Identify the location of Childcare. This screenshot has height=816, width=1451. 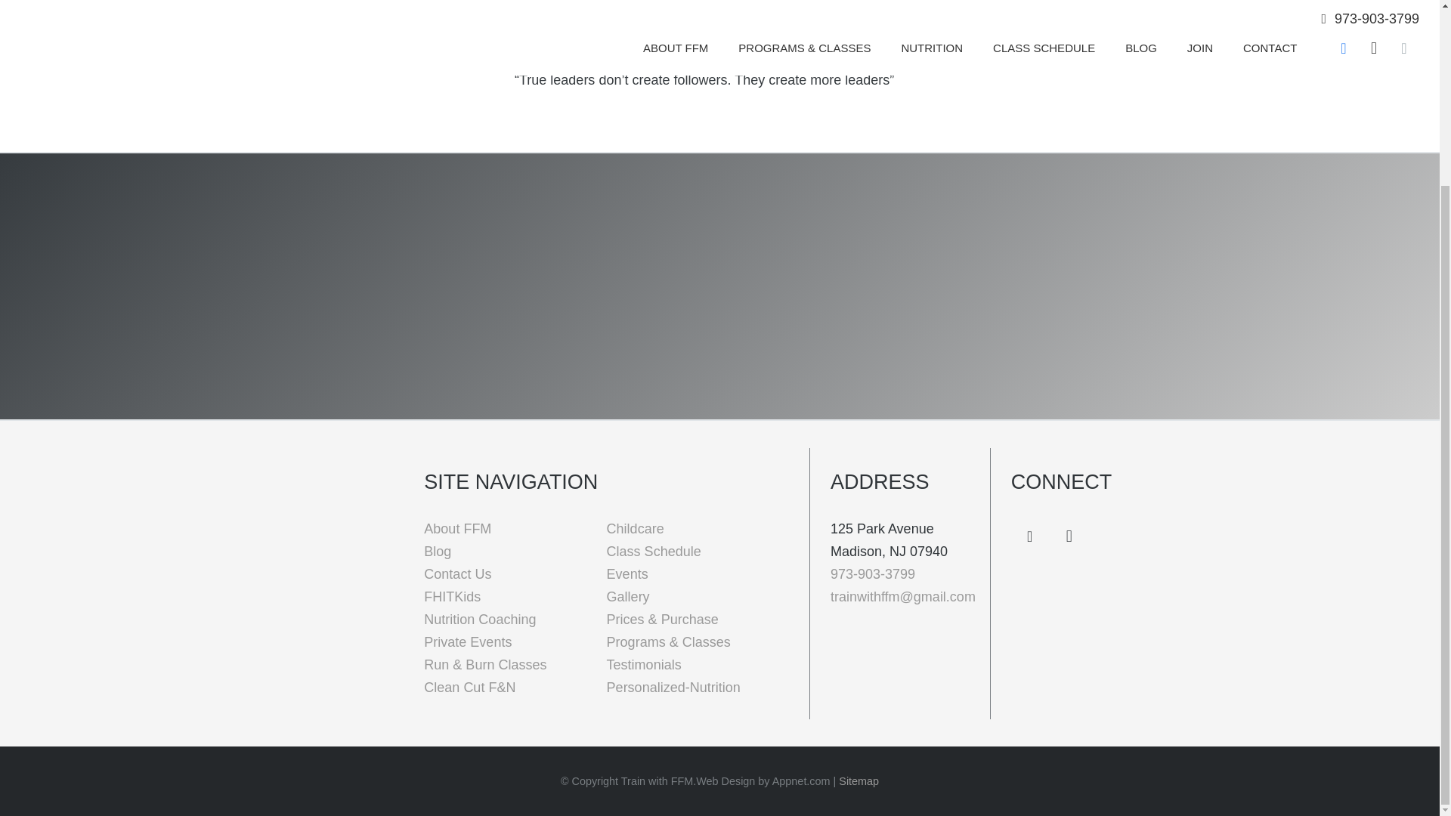
(635, 529).